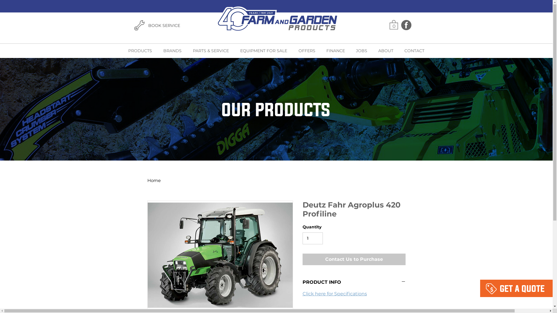 The image size is (557, 313). Describe the element at coordinates (211, 51) in the screenshot. I see `PARTS & SERVICE` at that location.